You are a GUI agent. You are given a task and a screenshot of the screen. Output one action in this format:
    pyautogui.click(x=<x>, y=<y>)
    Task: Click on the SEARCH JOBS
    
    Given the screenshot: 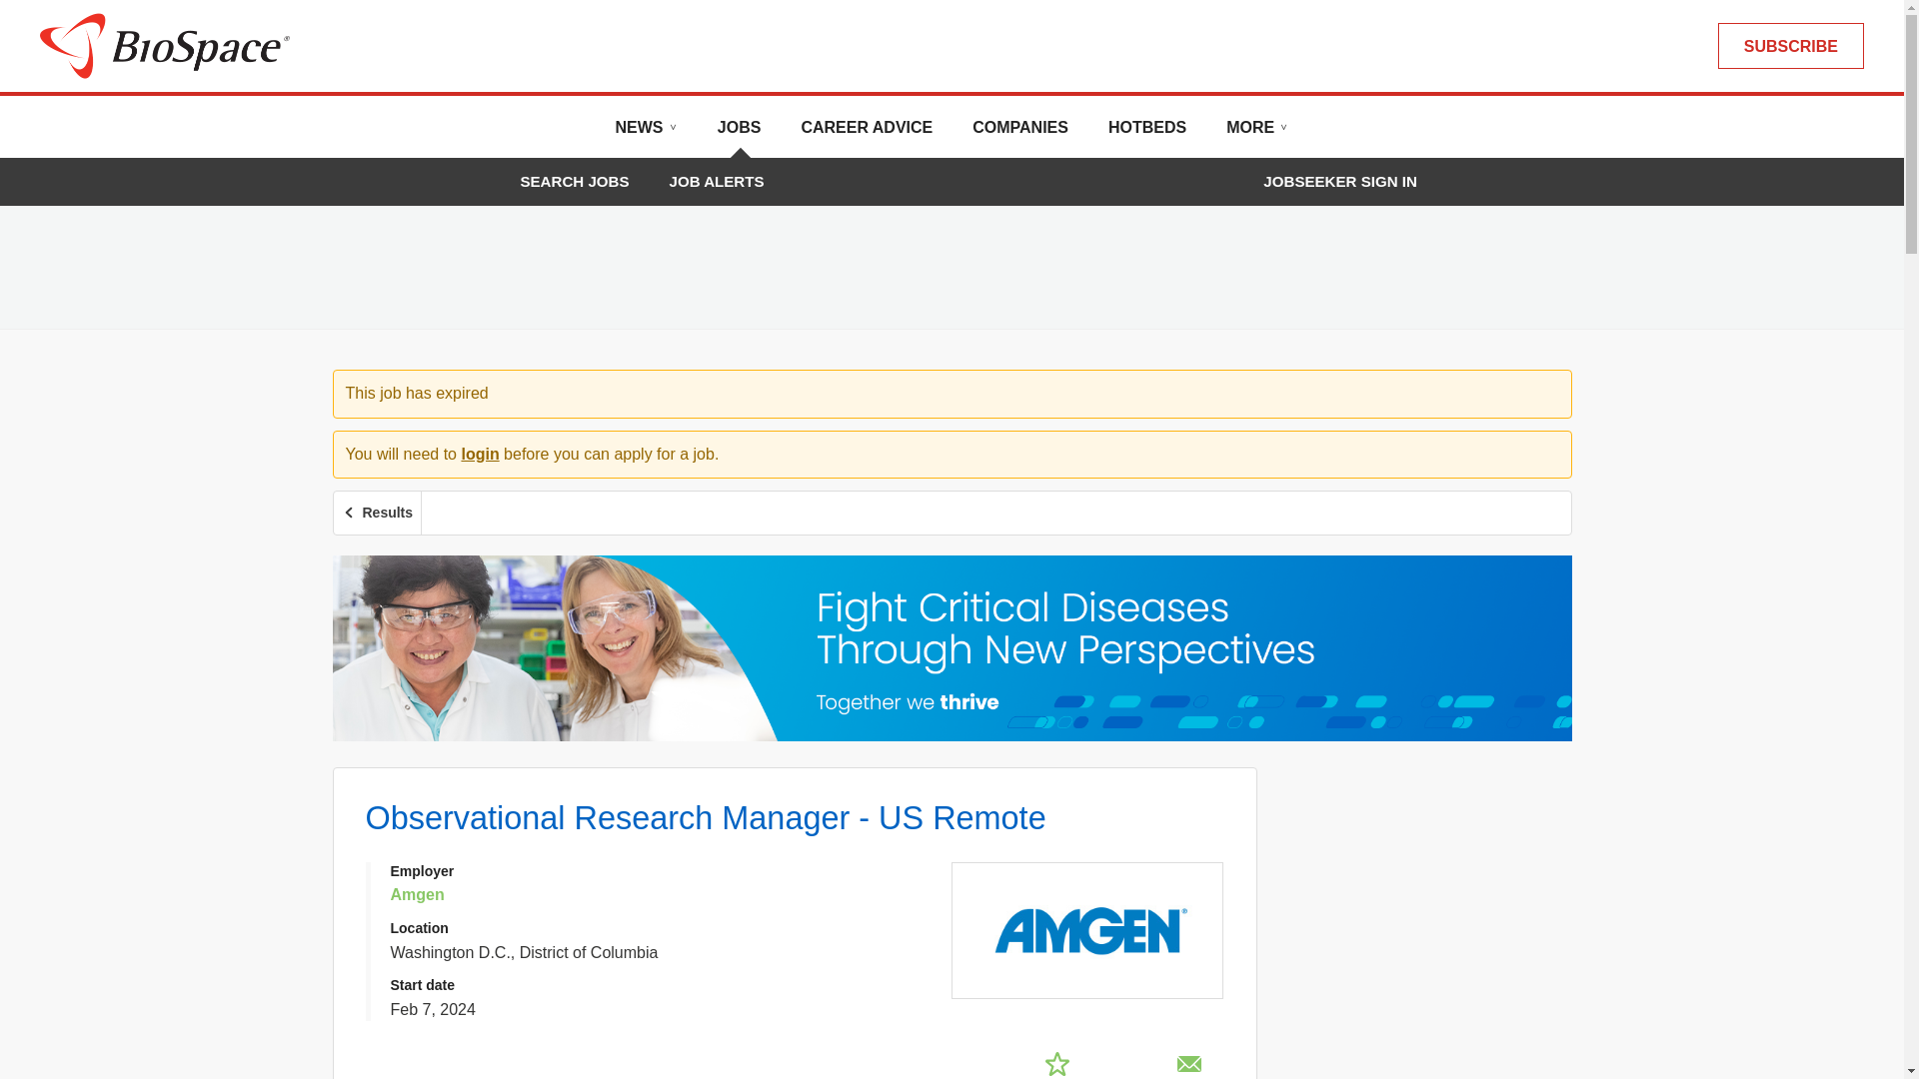 What is the action you would take?
    pyautogui.click(x=574, y=181)
    